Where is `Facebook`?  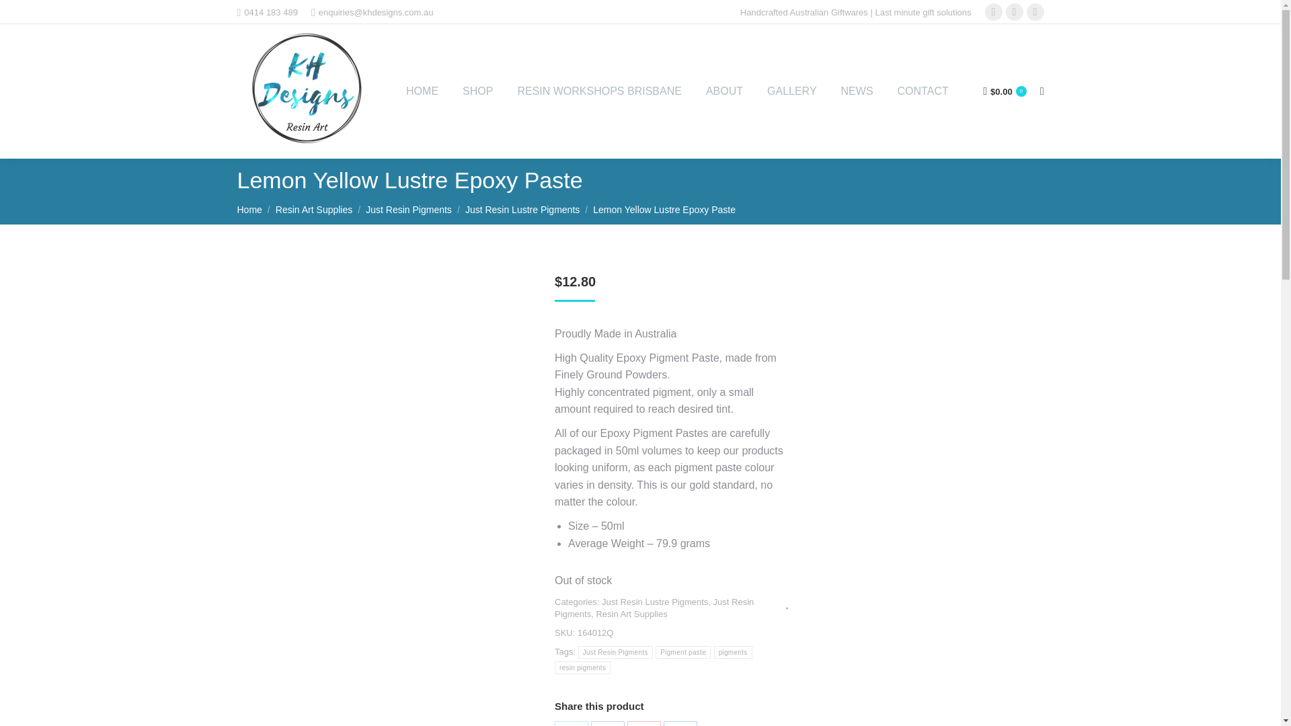
Facebook is located at coordinates (608, 723).